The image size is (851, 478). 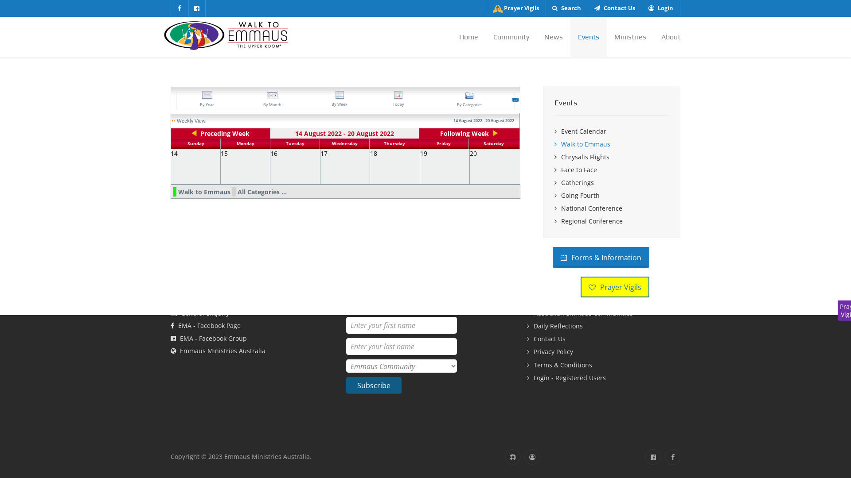 I want to click on Privacy Policy, so click(x=604, y=352).